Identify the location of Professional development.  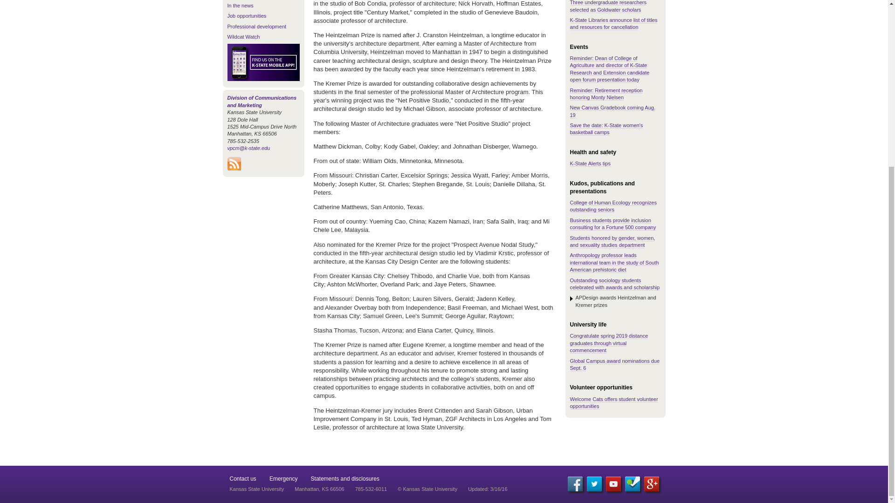
(256, 26).